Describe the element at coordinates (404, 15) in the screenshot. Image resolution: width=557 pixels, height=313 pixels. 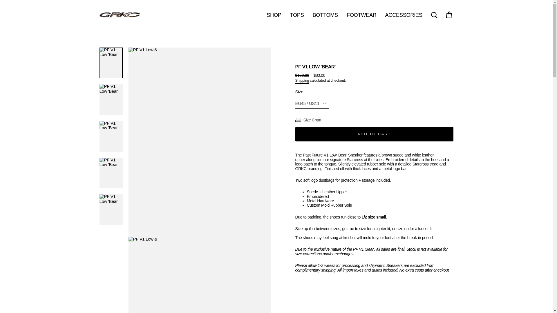
I see `ACCESSORIES` at that location.